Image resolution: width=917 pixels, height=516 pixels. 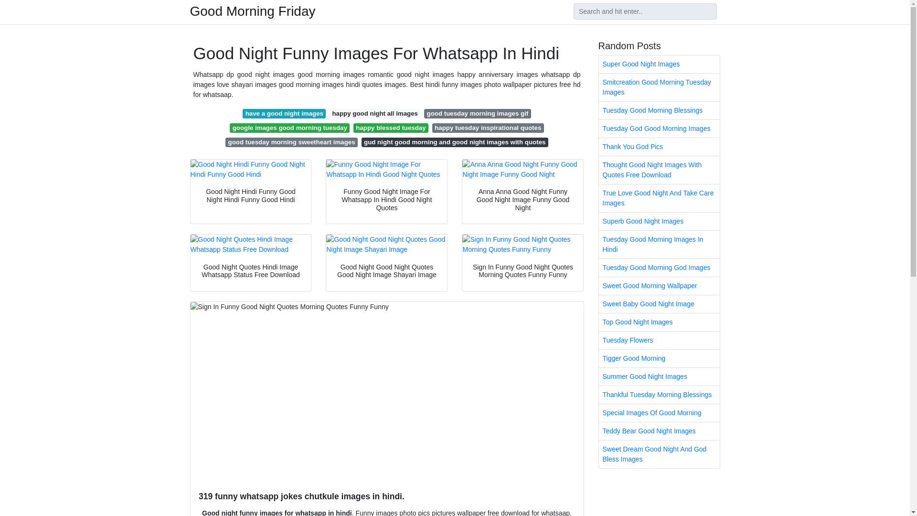 What do you see at coordinates (488, 128) in the screenshot?
I see `happy tuesday inspirational quotes` at bounding box center [488, 128].